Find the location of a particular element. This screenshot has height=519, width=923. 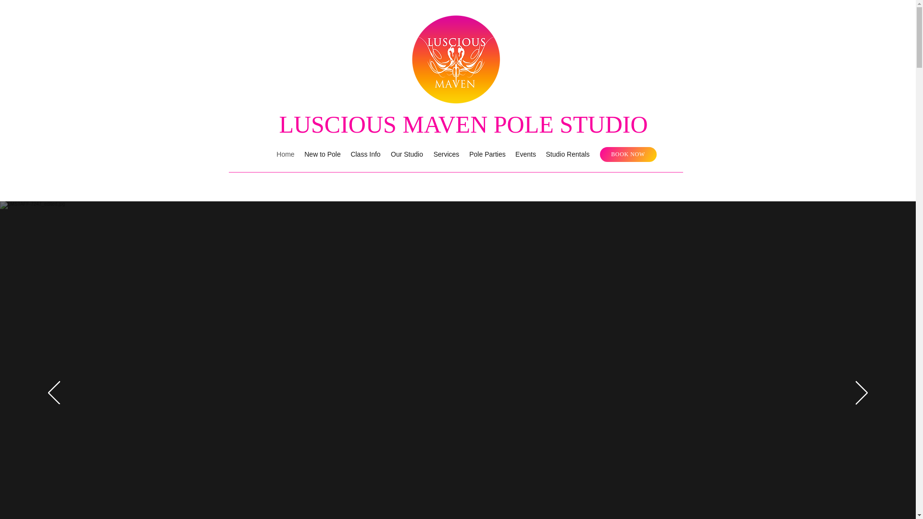

BOOK NOW is located at coordinates (628, 154).